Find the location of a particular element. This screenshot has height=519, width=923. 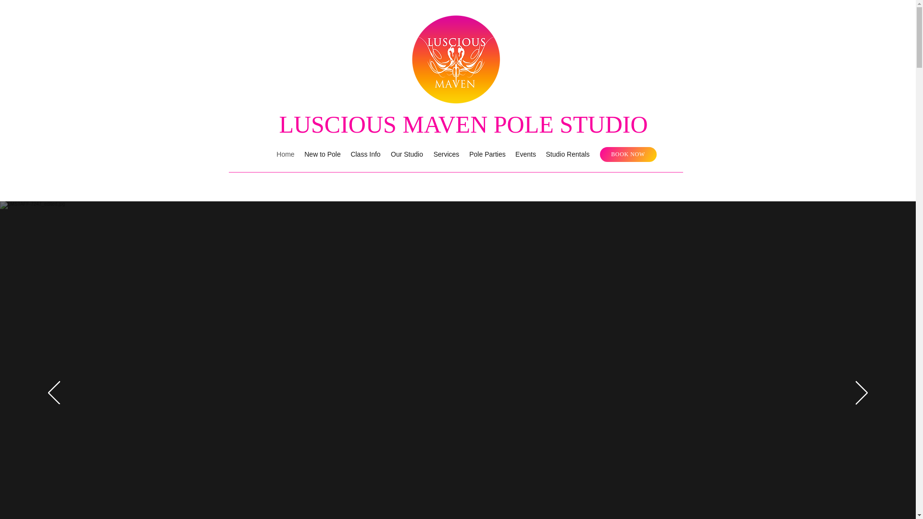

BOOK NOW is located at coordinates (628, 154).